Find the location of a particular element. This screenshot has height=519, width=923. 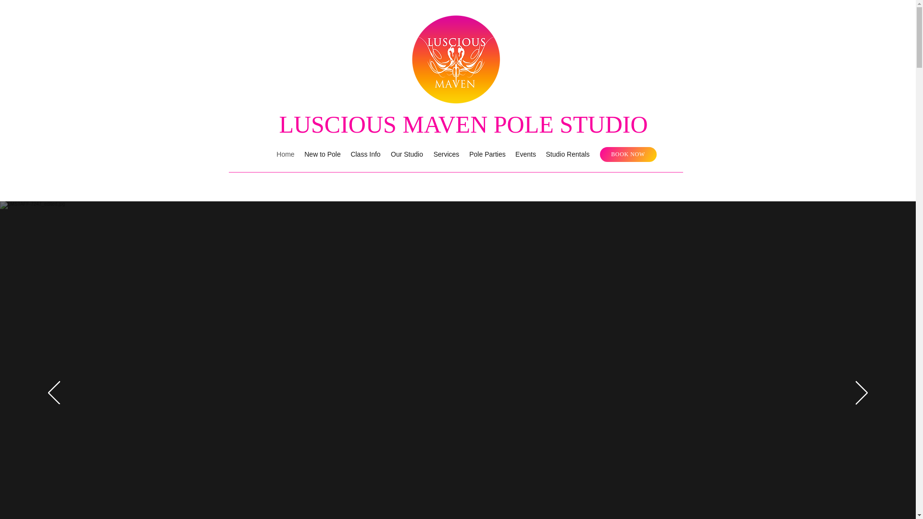

BOOK NOW is located at coordinates (628, 154).